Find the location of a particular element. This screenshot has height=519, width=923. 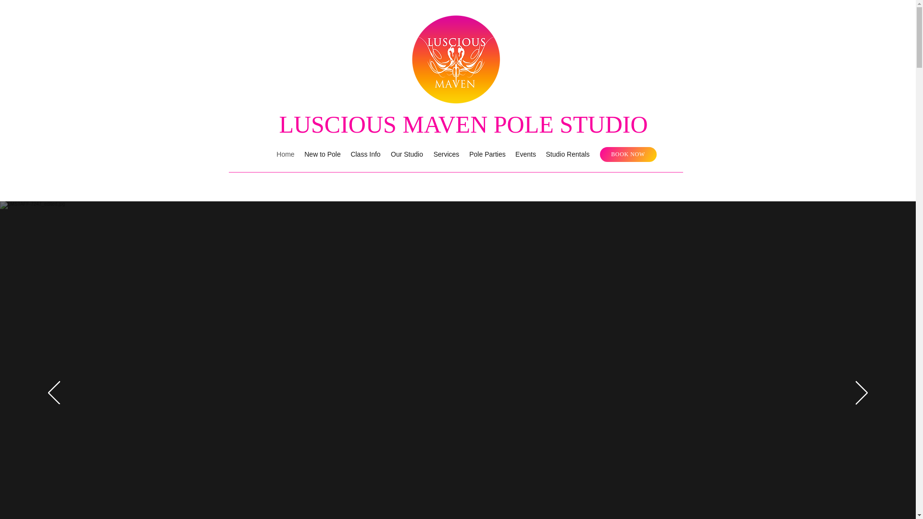

BOOK NOW is located at coordinates (628, 154).